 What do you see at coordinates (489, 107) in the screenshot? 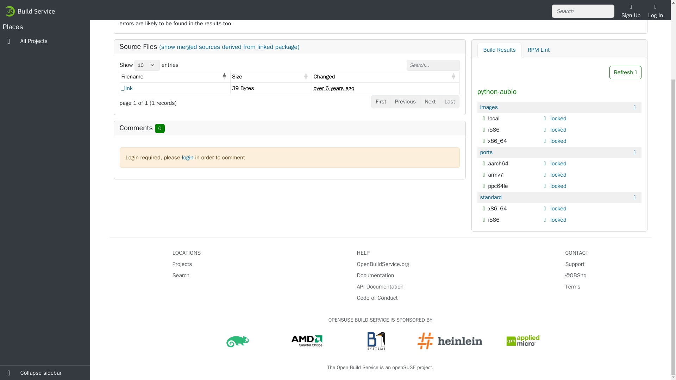
I see `images` at bounding box center [489, 107].